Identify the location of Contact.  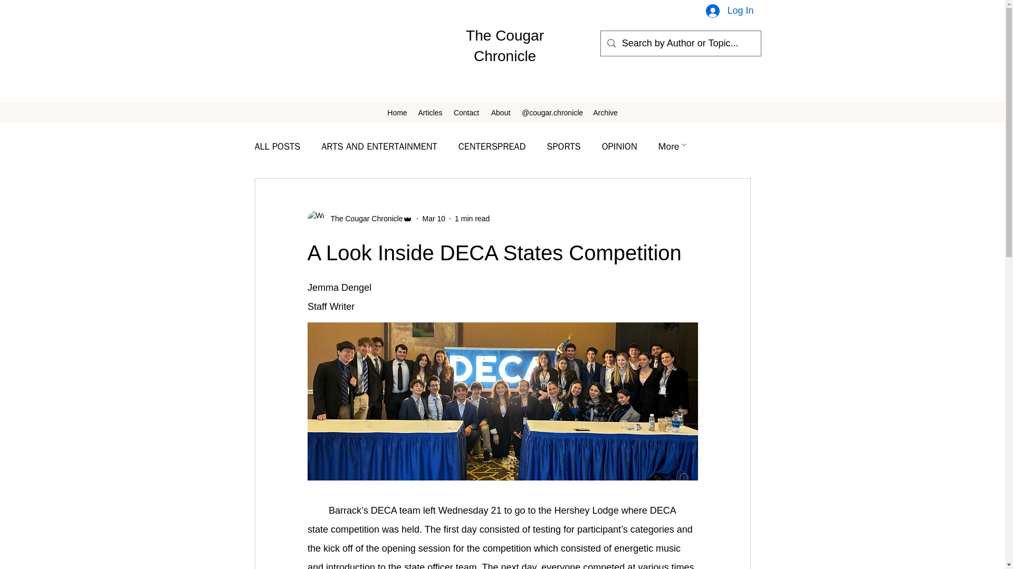
(466, 112).